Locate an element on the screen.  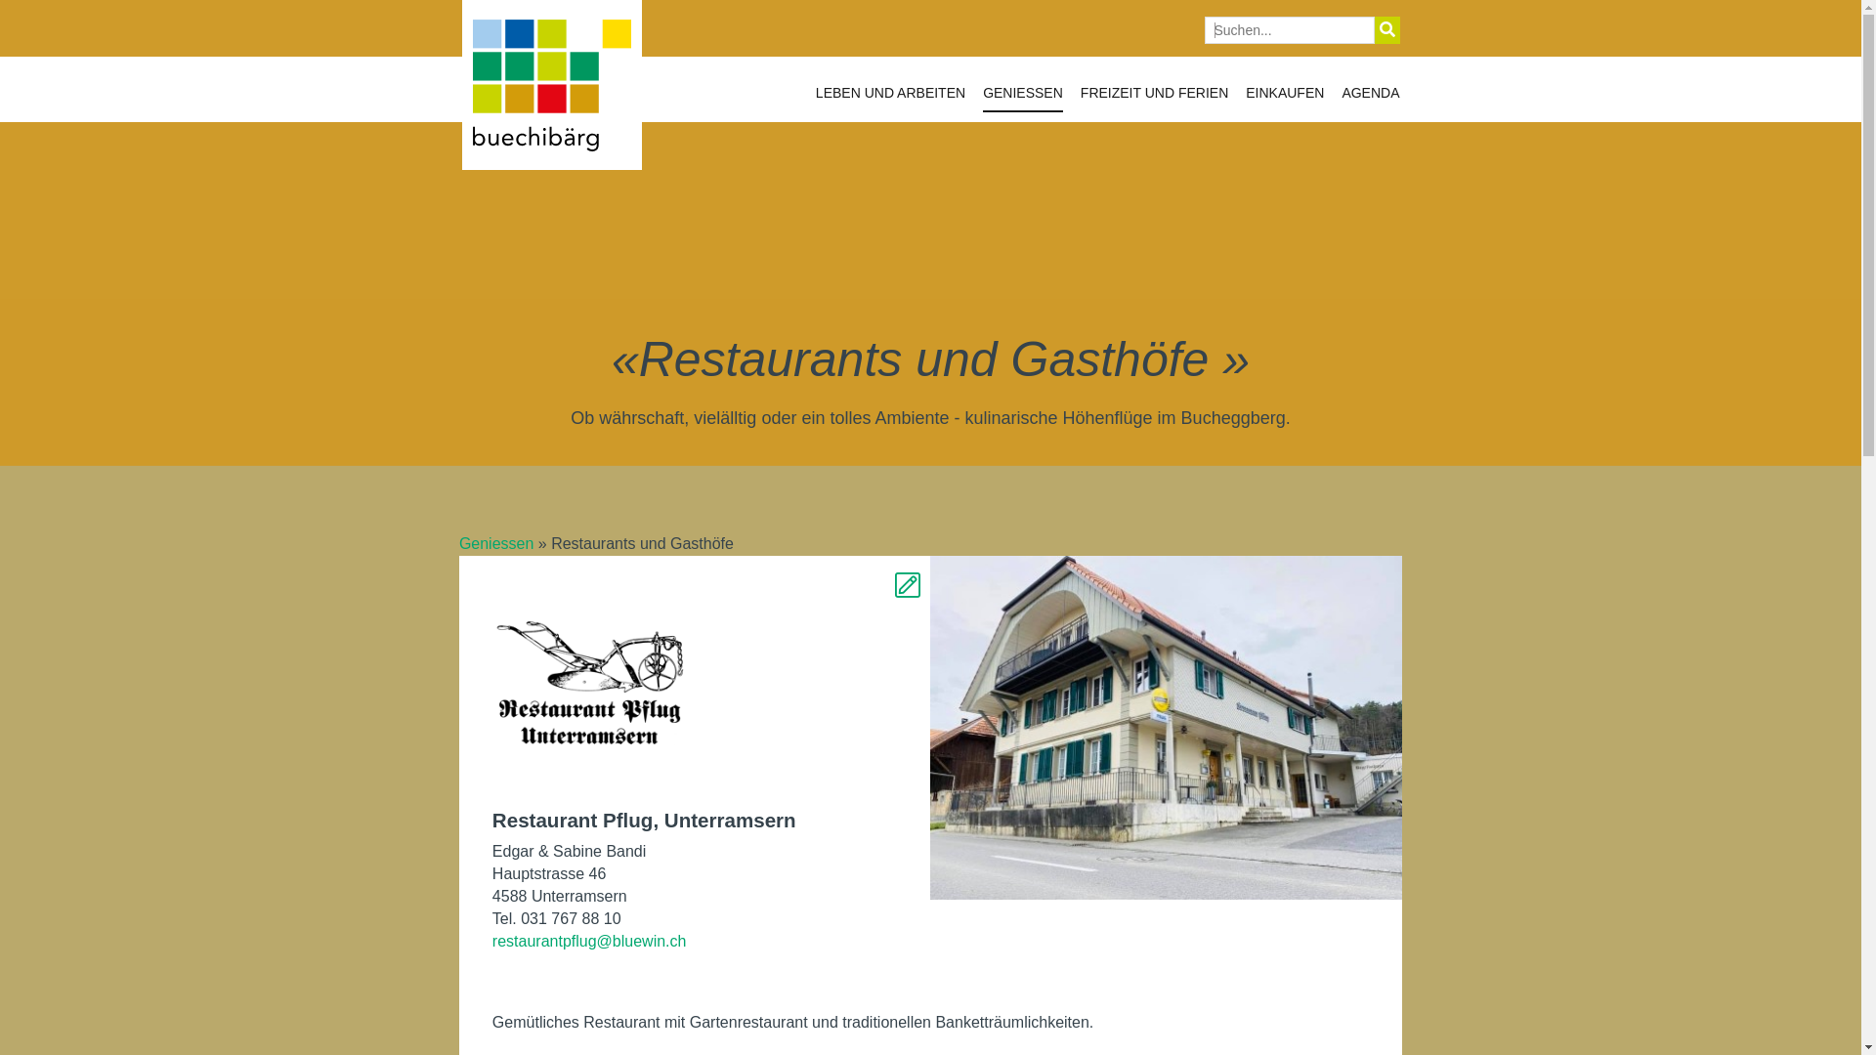
EINKAUFEN is located at coordinates (1285, 98).